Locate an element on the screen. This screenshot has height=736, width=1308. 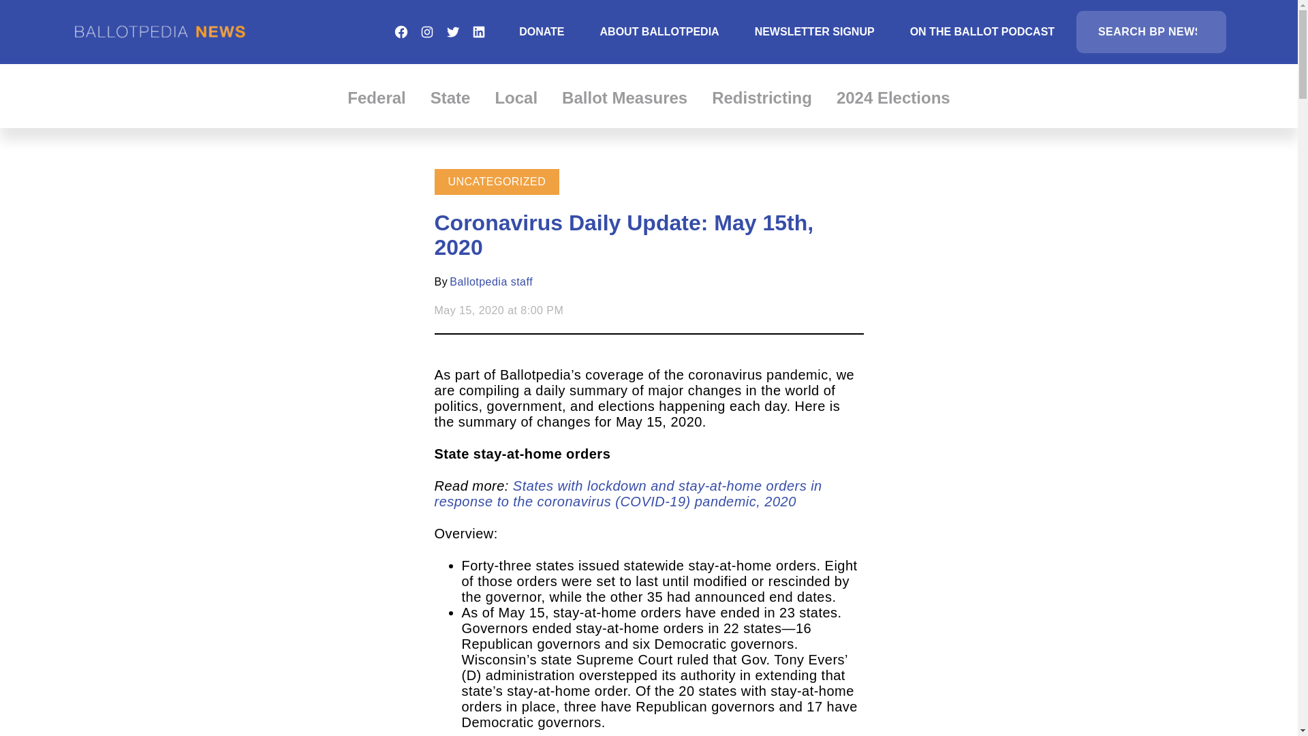
Ballotpedia staff is located at coordinates (490, 282).